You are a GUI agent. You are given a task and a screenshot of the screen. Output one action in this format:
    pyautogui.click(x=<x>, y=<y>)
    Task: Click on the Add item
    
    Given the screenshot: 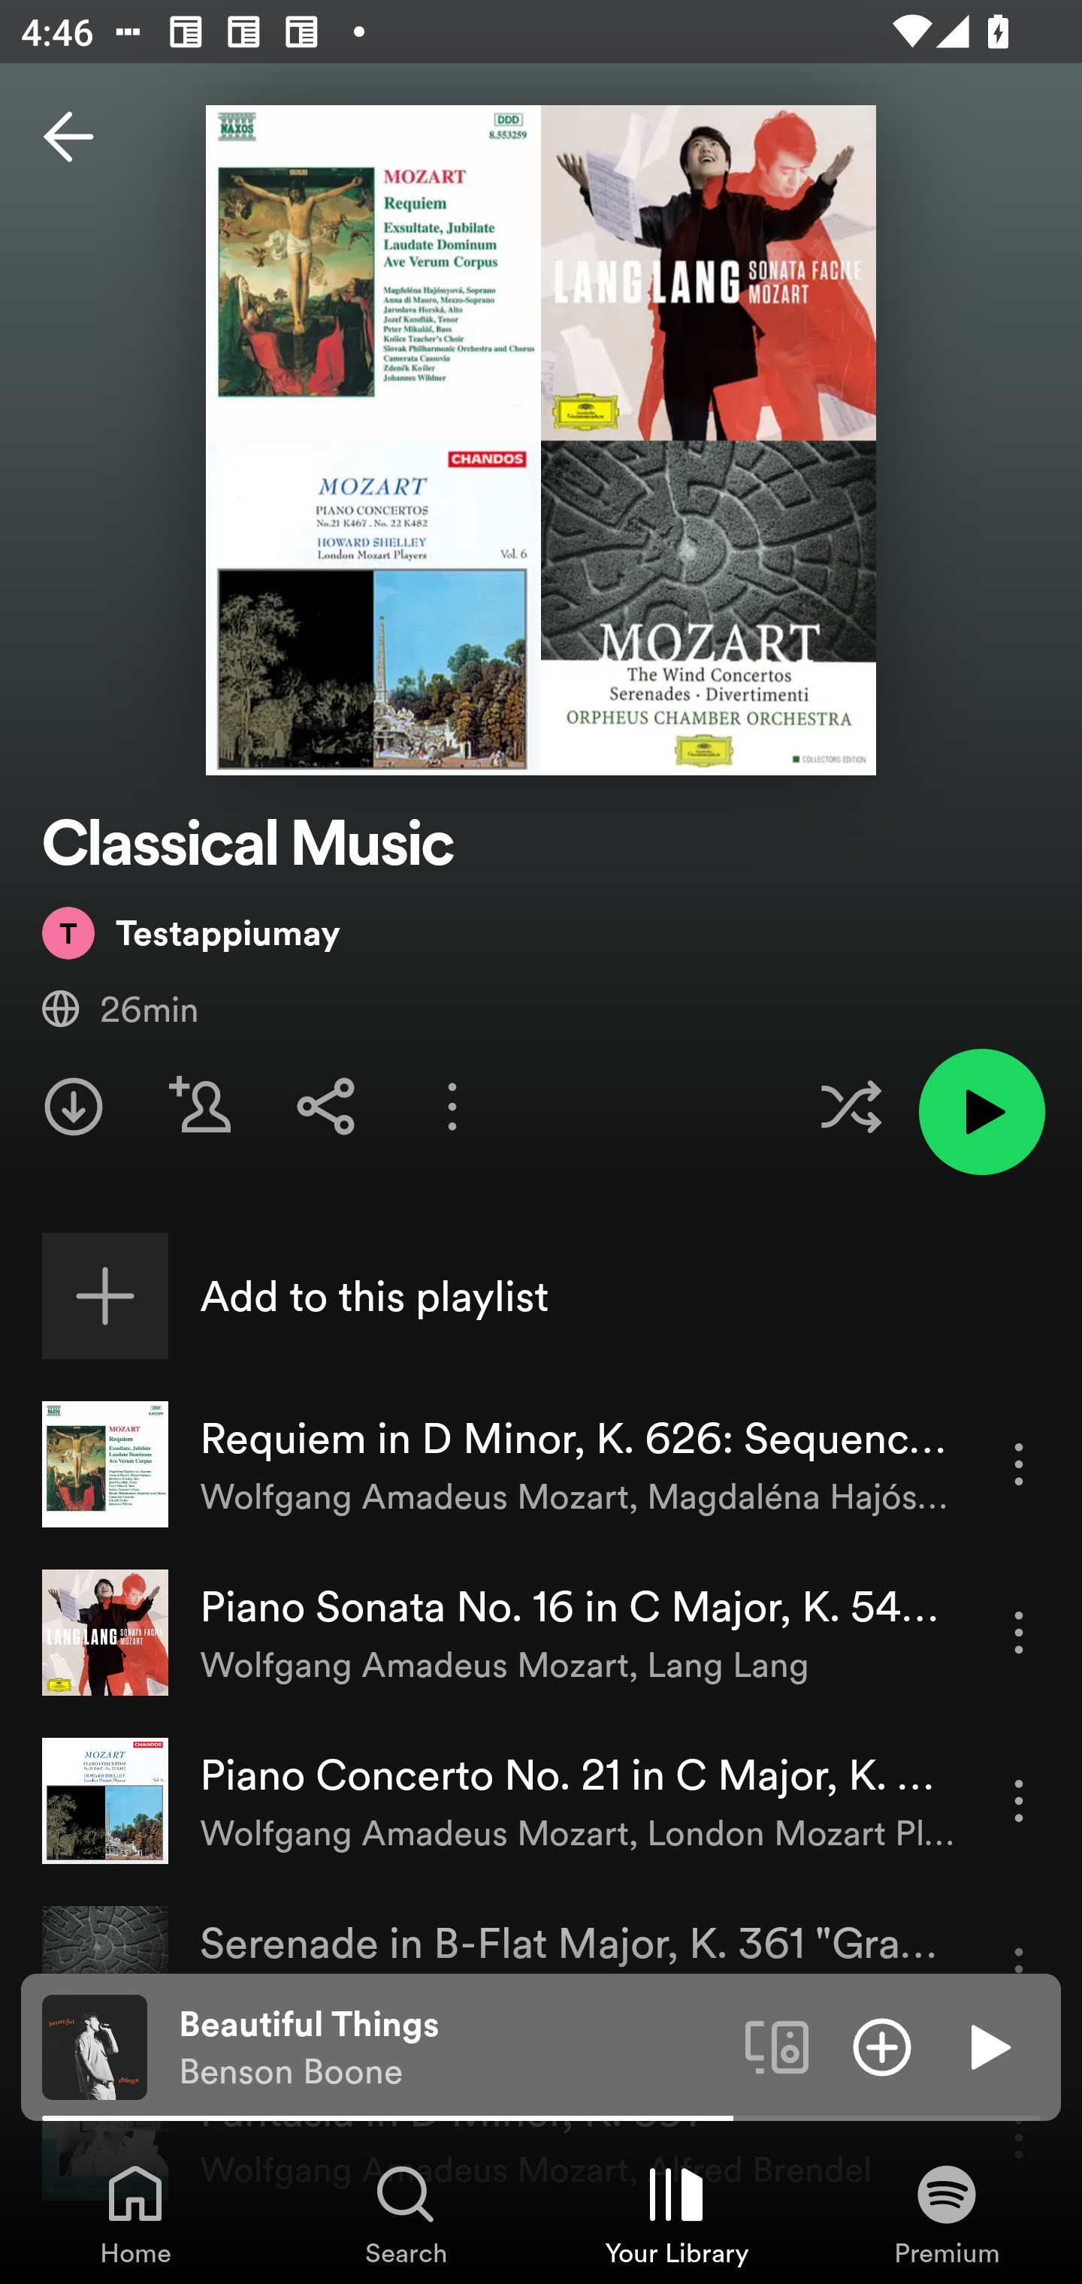 What is the action you would take?
    pyautogui.click(x=882, y=2046)
    